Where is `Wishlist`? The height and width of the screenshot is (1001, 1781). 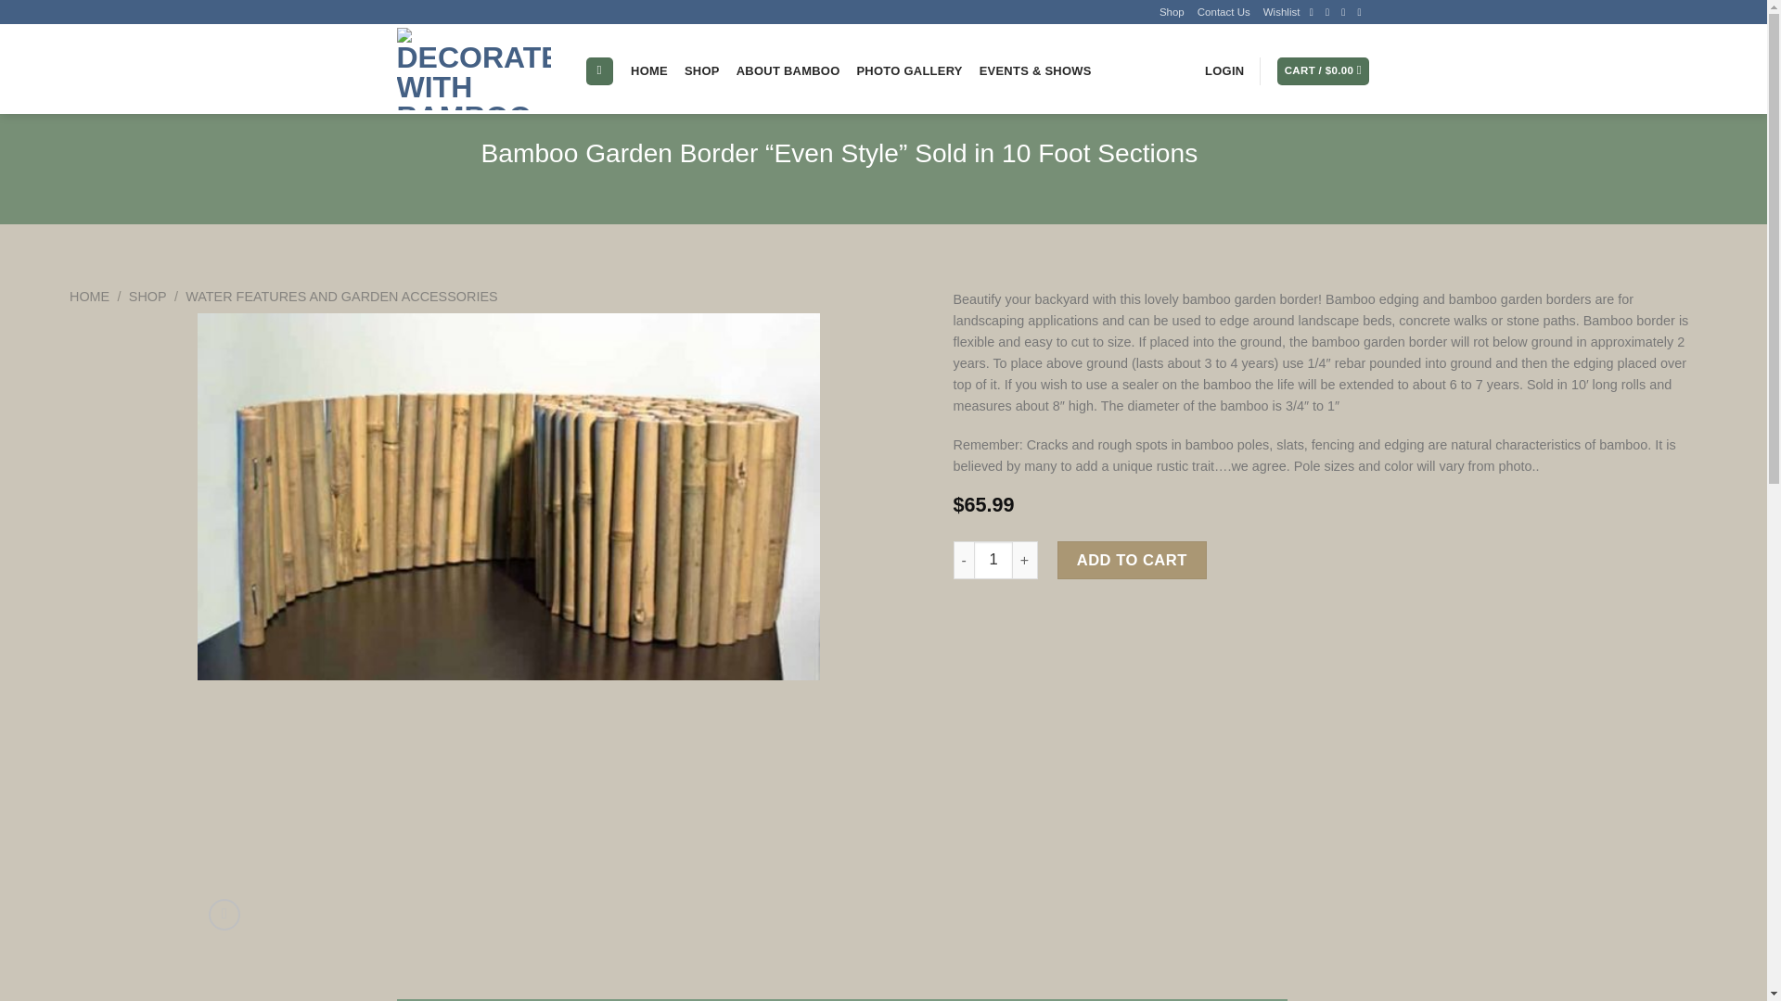
Wishlist is located at coordinates (1281, 11).